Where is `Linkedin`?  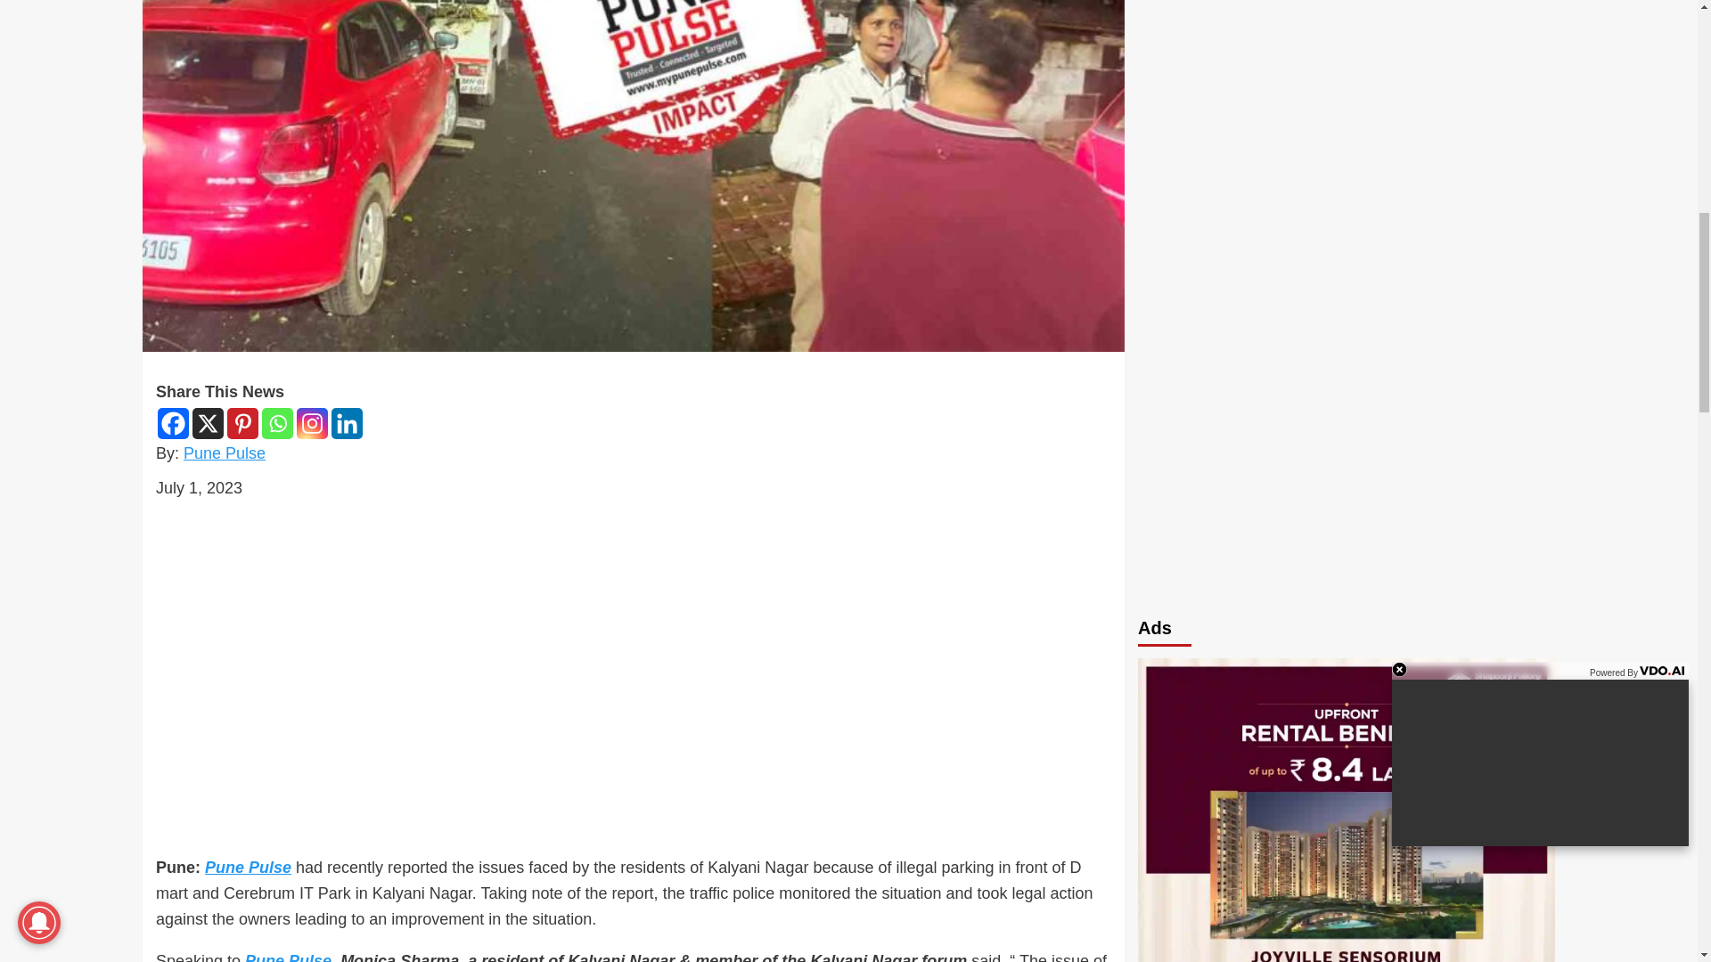
Linkedin is located at coordinates (348, 422).